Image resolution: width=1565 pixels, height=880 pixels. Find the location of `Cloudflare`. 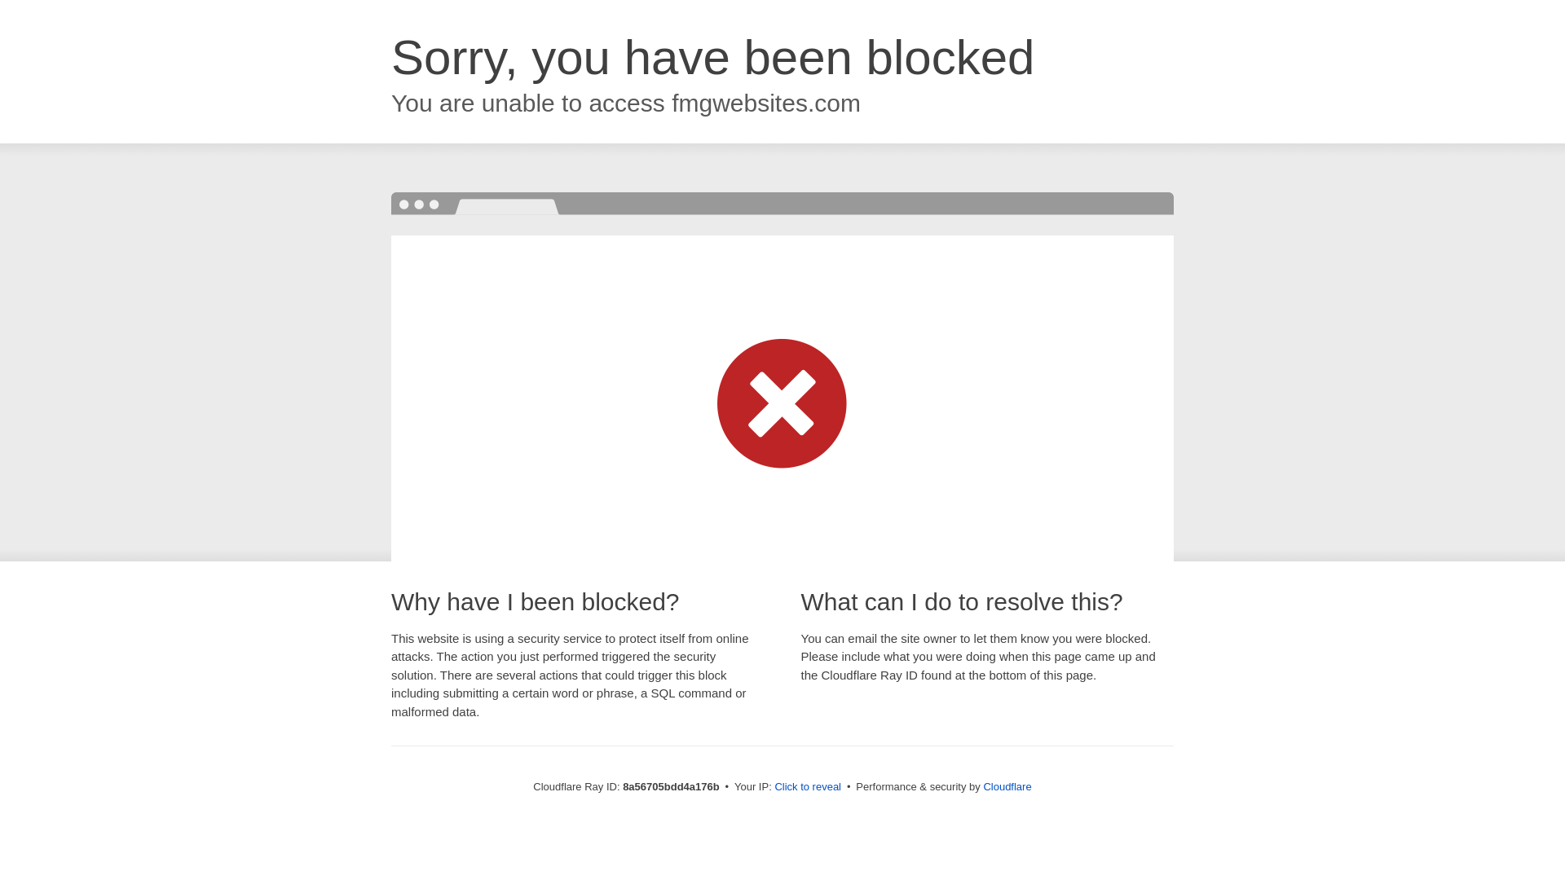

Cloudflare is located at coordinates (1007, 786).